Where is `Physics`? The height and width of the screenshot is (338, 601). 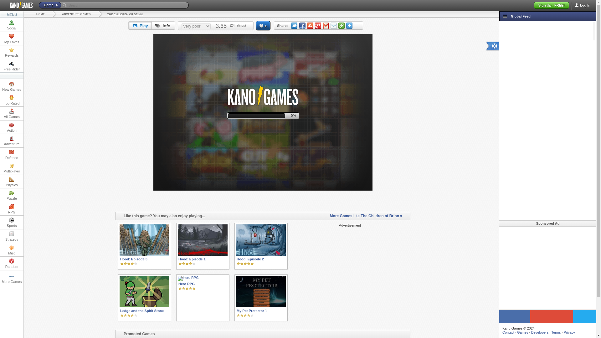
Physics is located at coordinates (12, 182).